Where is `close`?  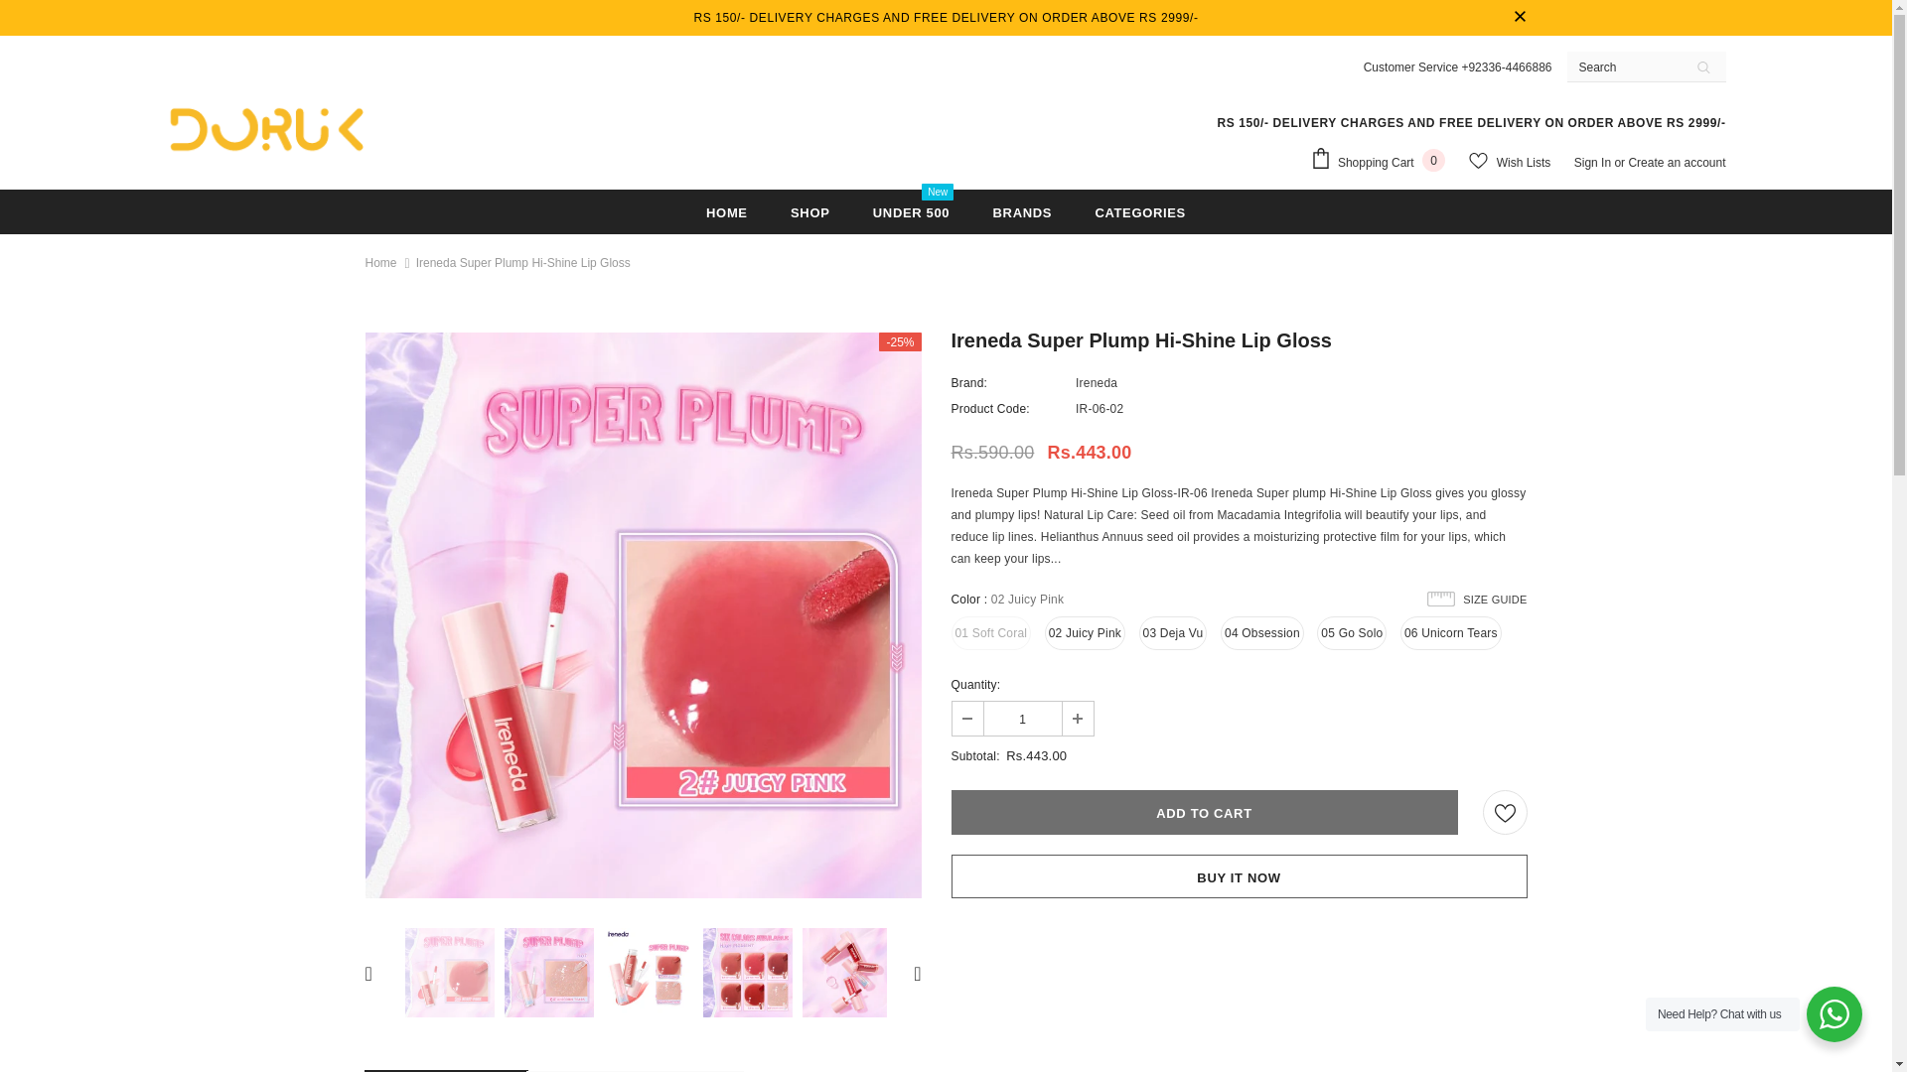 close is located at coordinates (266, 129).